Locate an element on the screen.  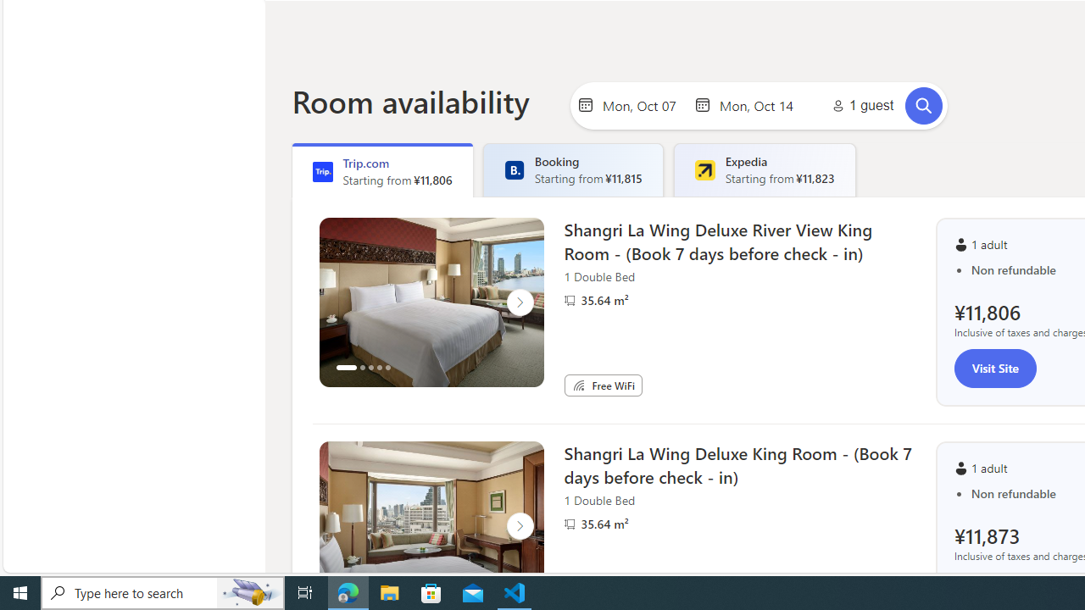
Expedia is located at coordinates (704, 169).